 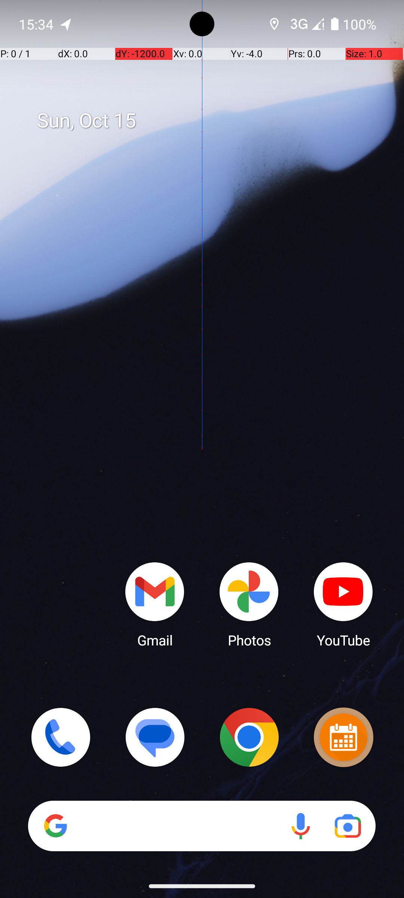 What do you see at coordinates (301, 826) in the screenshot?
I see `Voice search` at bounding box center [301, 826].